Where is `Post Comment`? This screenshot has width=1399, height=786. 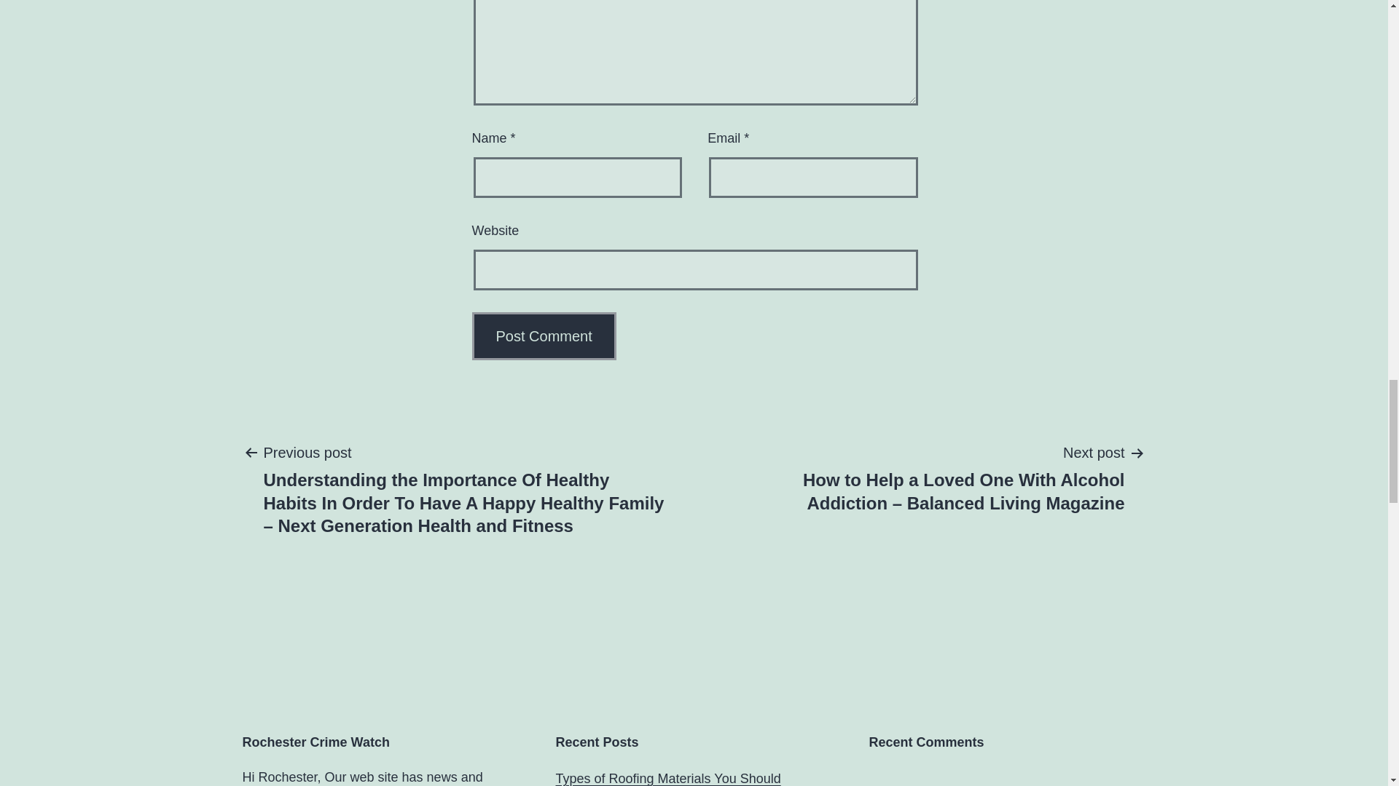 Post Comment is located at coordinates (544, 336).